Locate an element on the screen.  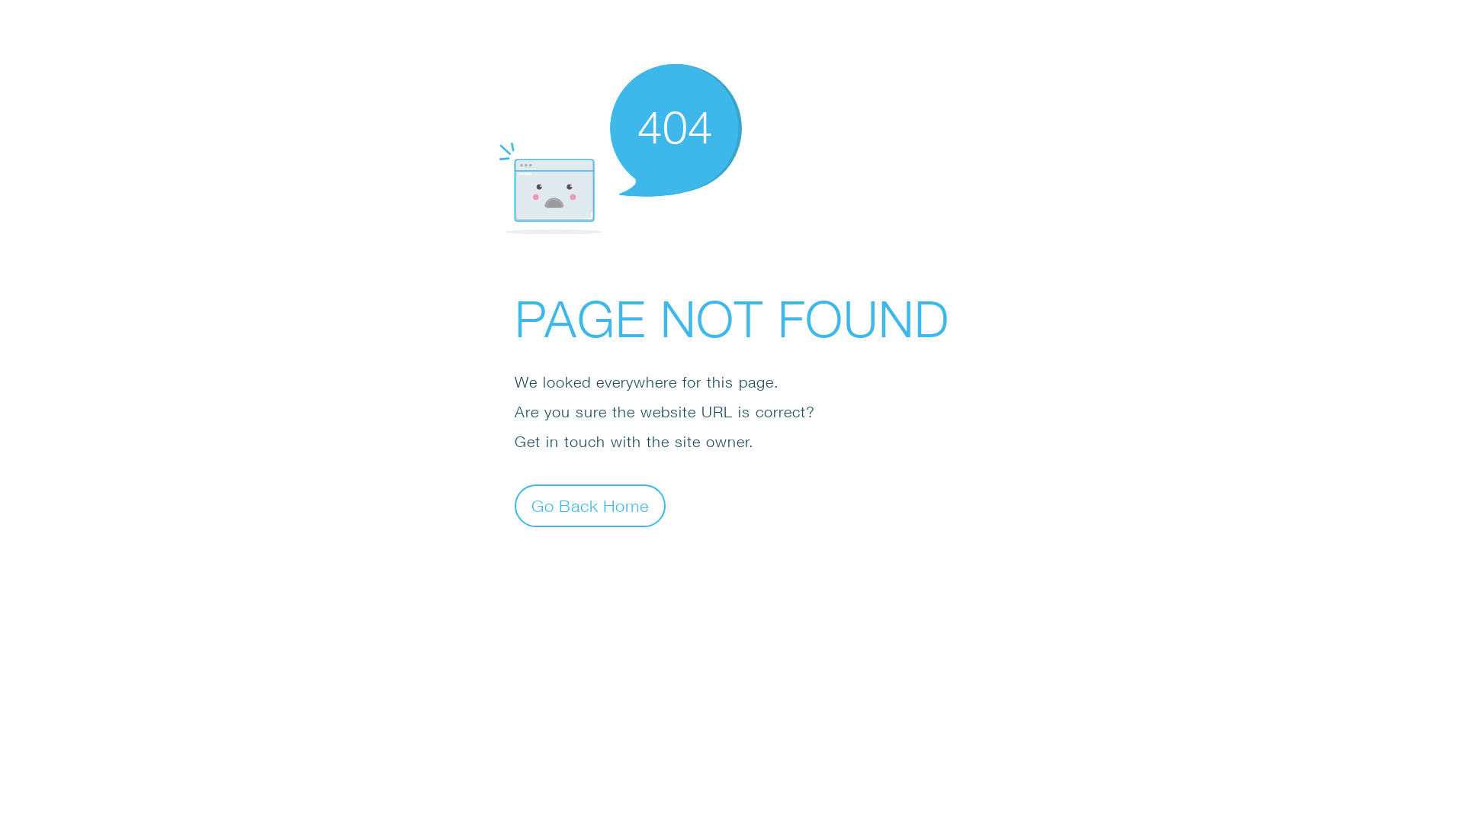
Go Back Home is located at coordinates (590, 505).